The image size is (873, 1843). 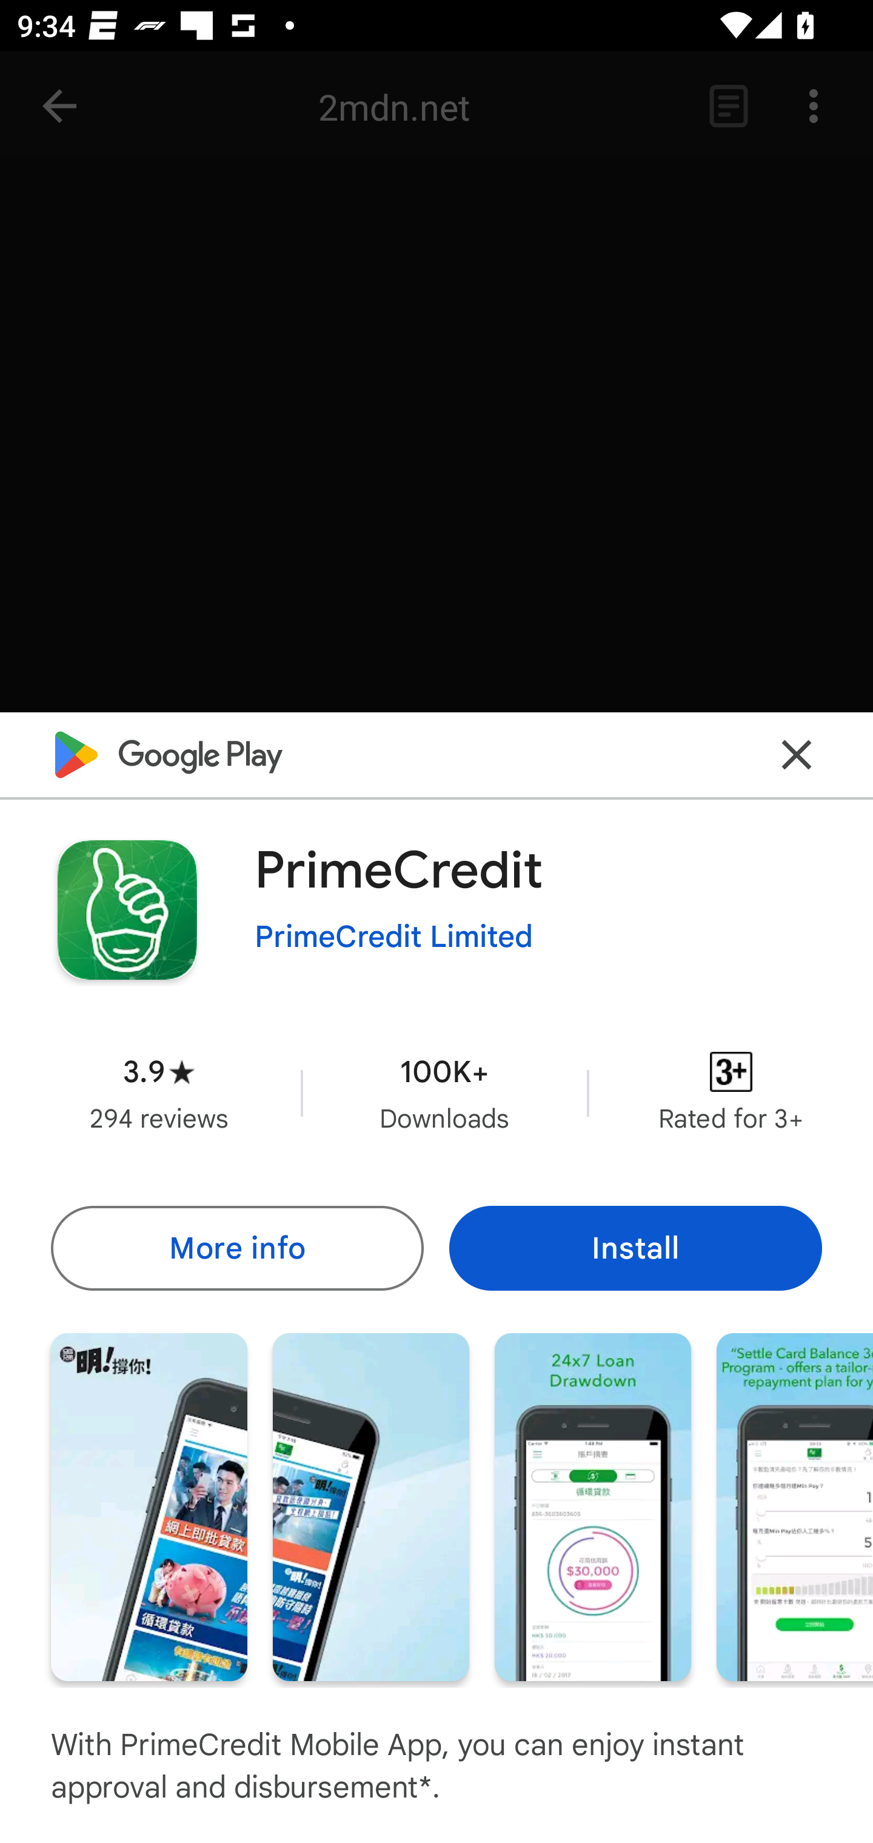 What do you see at coordinates (394, 937) in the screenshot?
I see `PrimeCredit Limited` at bounding box center [394, 937].